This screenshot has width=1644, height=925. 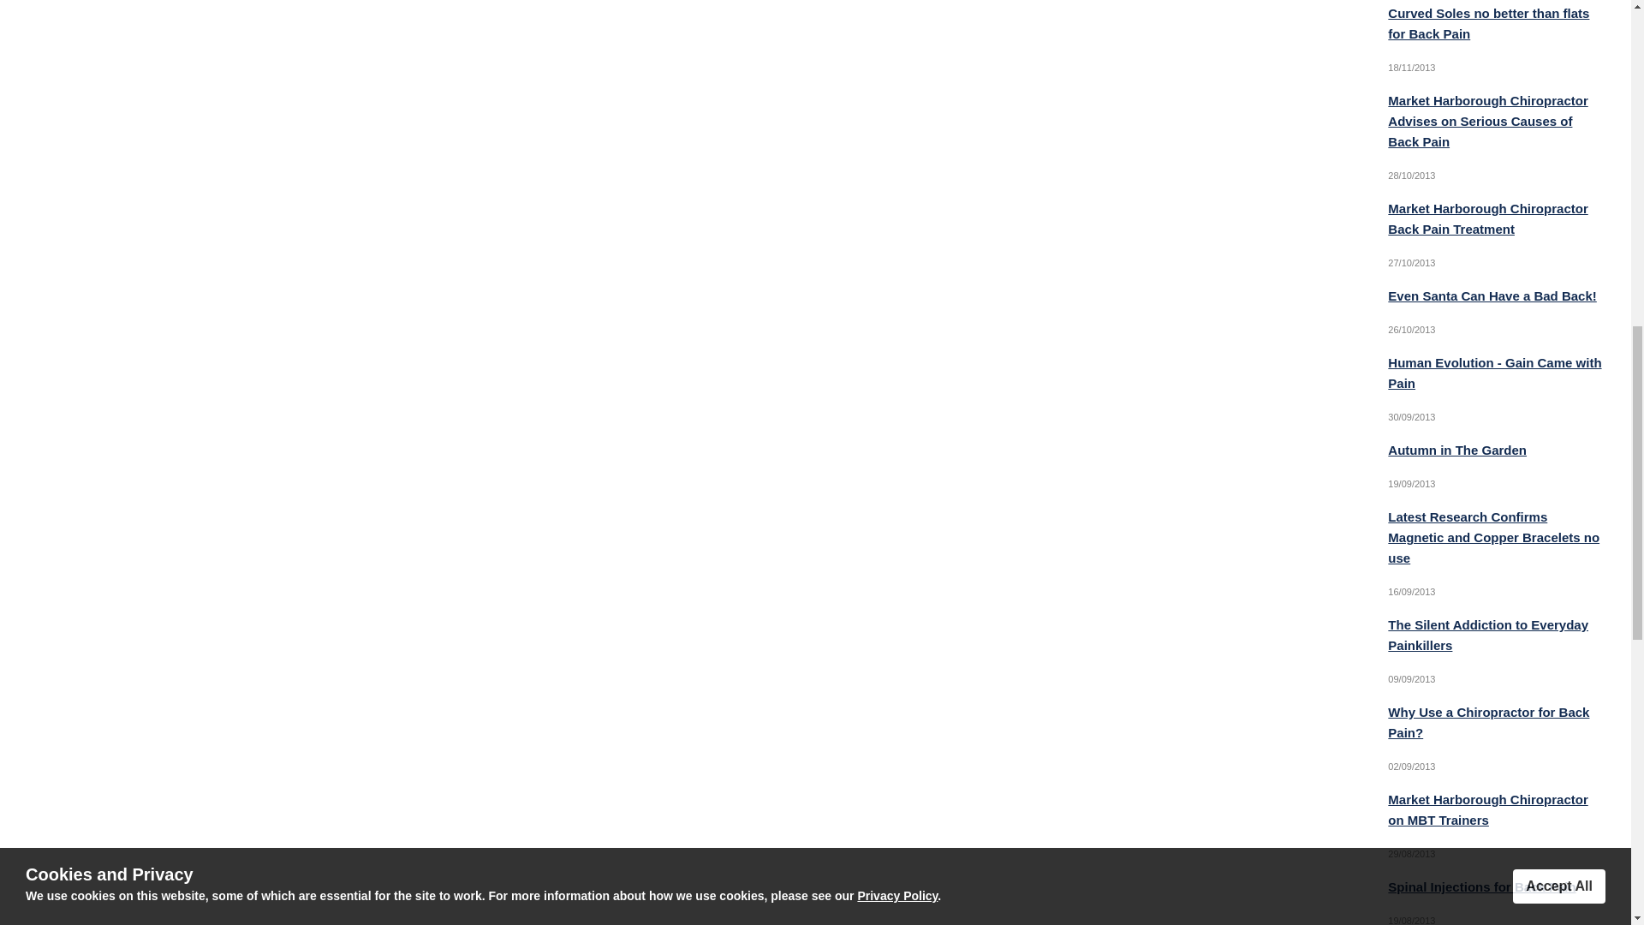 I want to click on Human Evolution - Gain Came with Pain, so click(x=1494, y=372).